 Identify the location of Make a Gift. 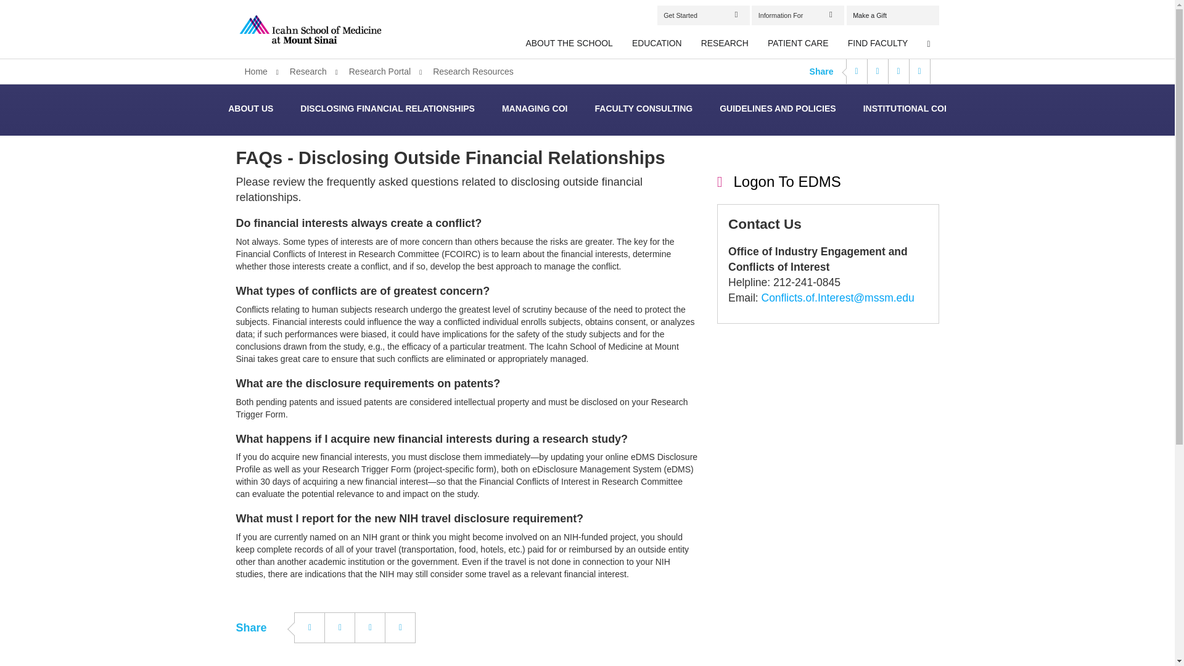
(892, 15).